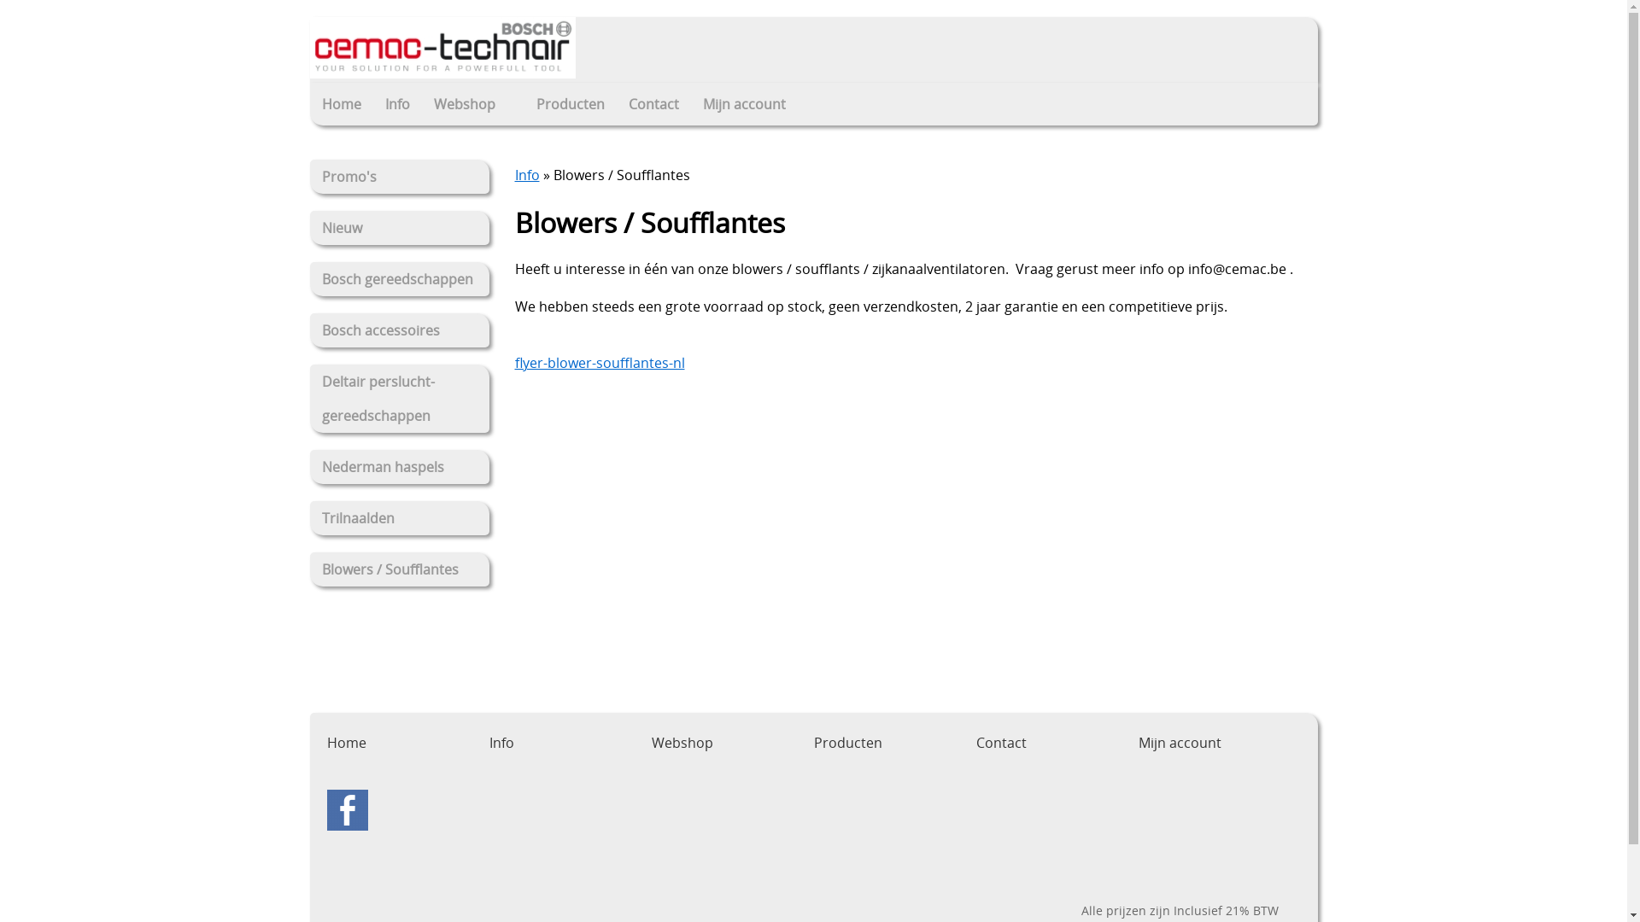 Image resolution: width=1640 pixels, height=922 pixels. What do you see at coordinates (571, 104) in the screenshot?
I see `Producten` at bounding box center [571, 104].